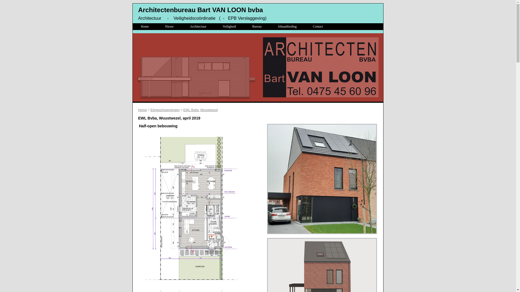  What do you see at coordinates (200, 110) in the screenshot?
I see `EWL Bvba, Wuustwezel` at bounding box center [200, 110].